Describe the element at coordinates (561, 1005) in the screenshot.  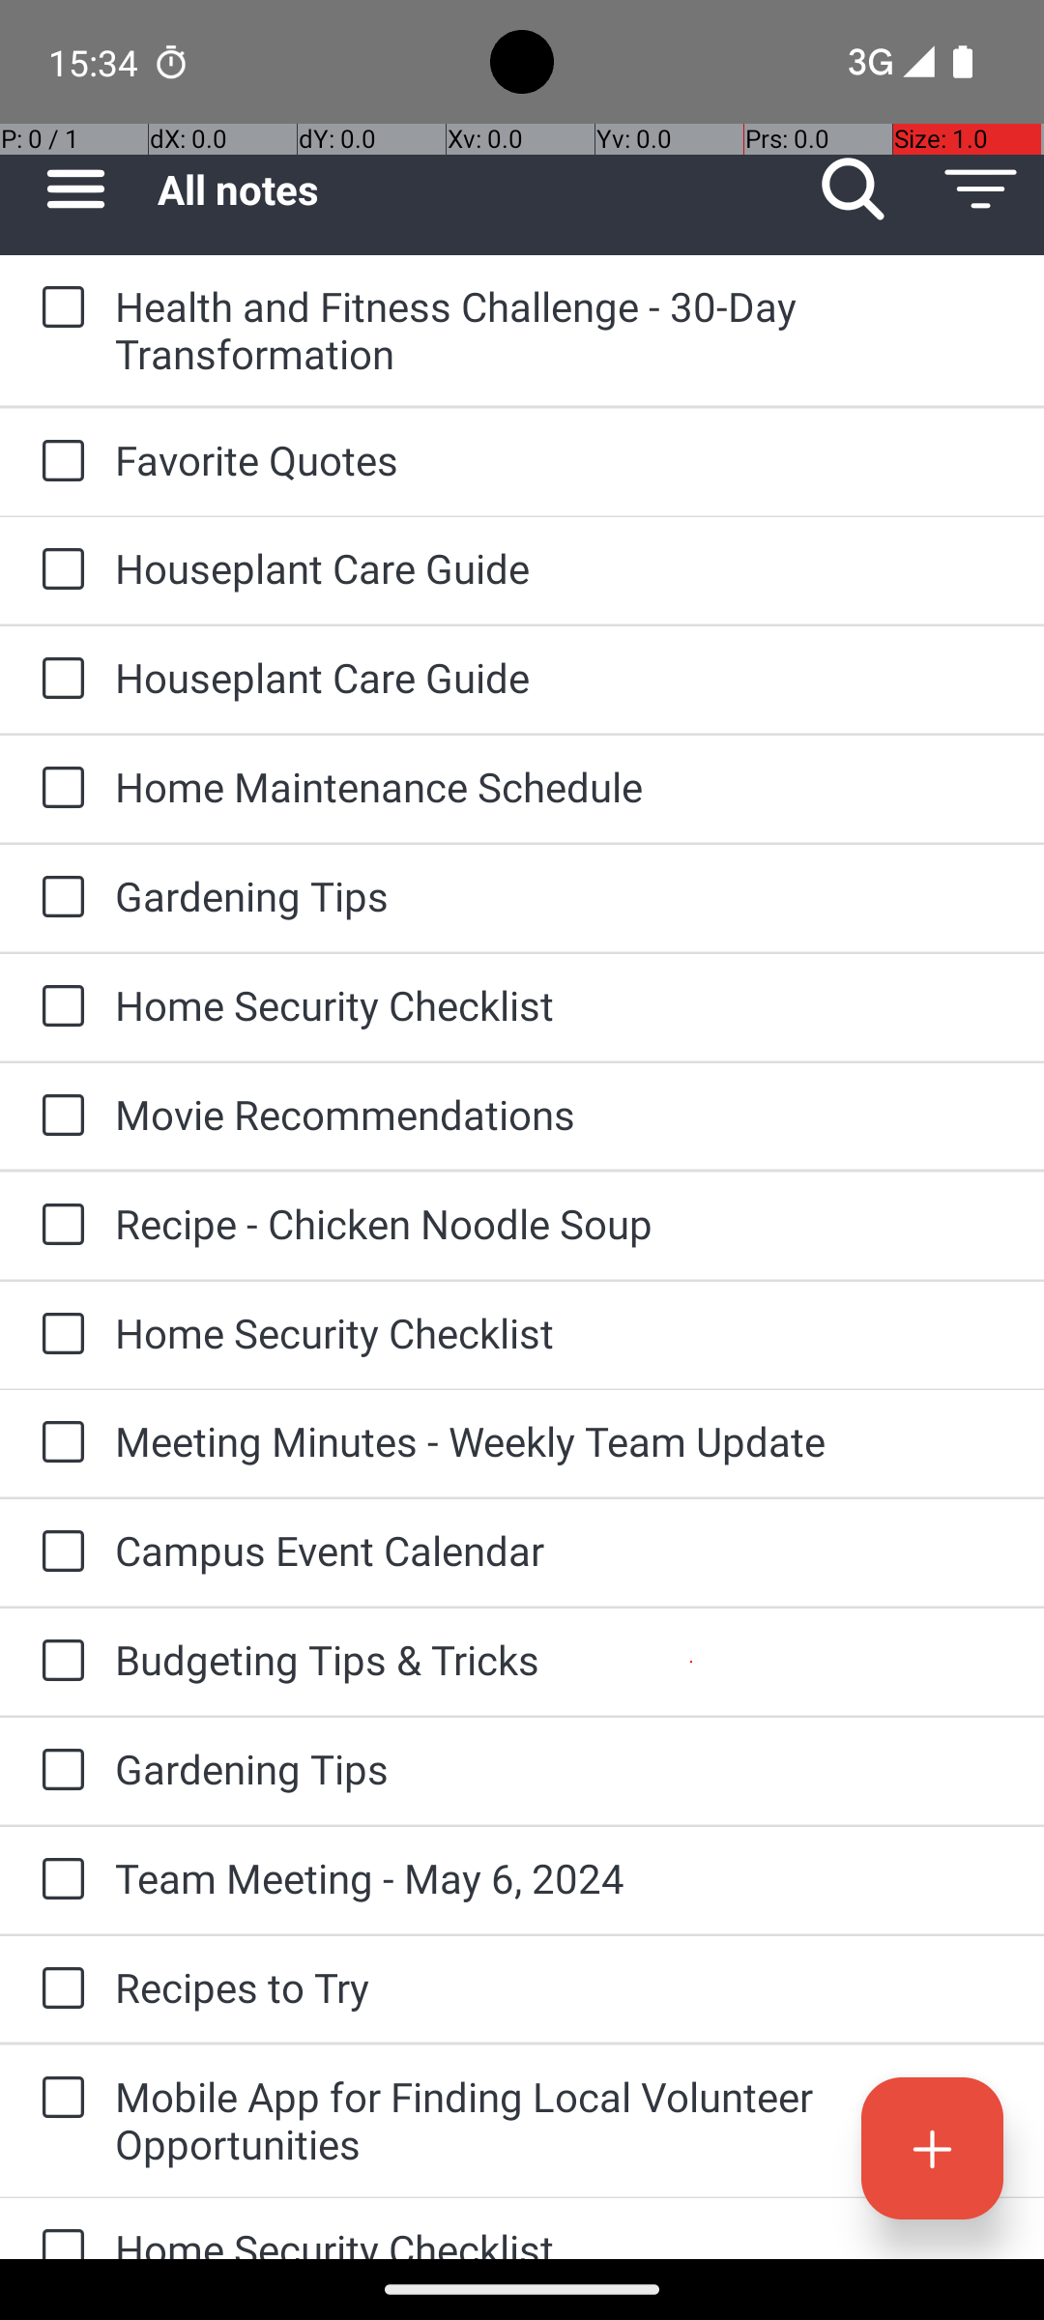
I see `Home Security Checklist` at that location.